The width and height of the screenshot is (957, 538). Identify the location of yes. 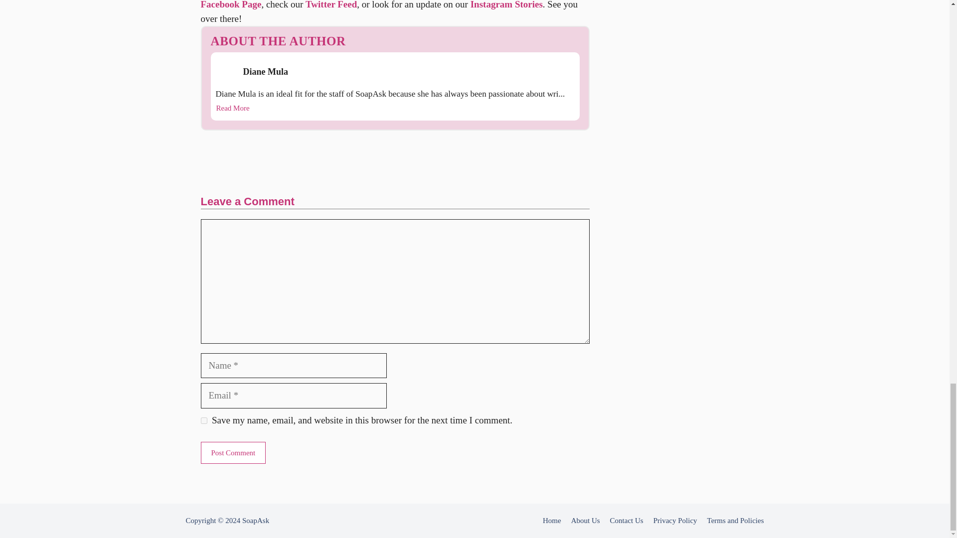
(203, 420).